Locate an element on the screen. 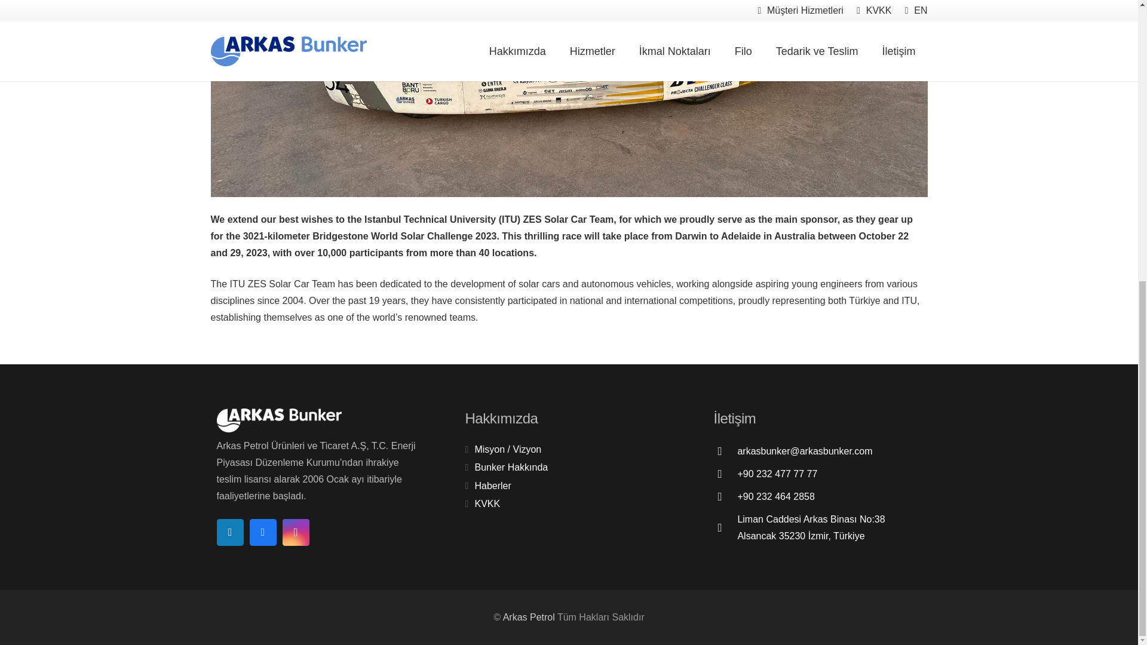 This screenshot has width=1147, height=645. Facebook is located at coordinates (263, 532).